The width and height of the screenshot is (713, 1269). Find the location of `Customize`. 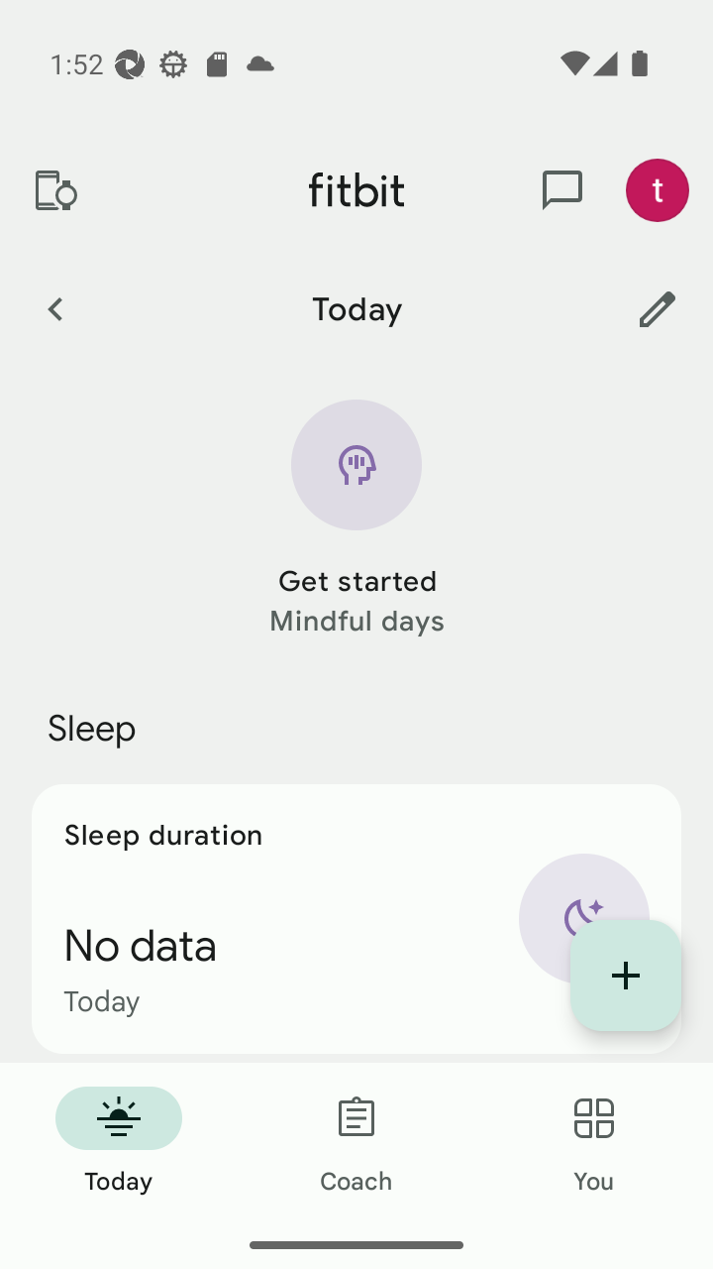

Customize is located at coordinates (658, 308).